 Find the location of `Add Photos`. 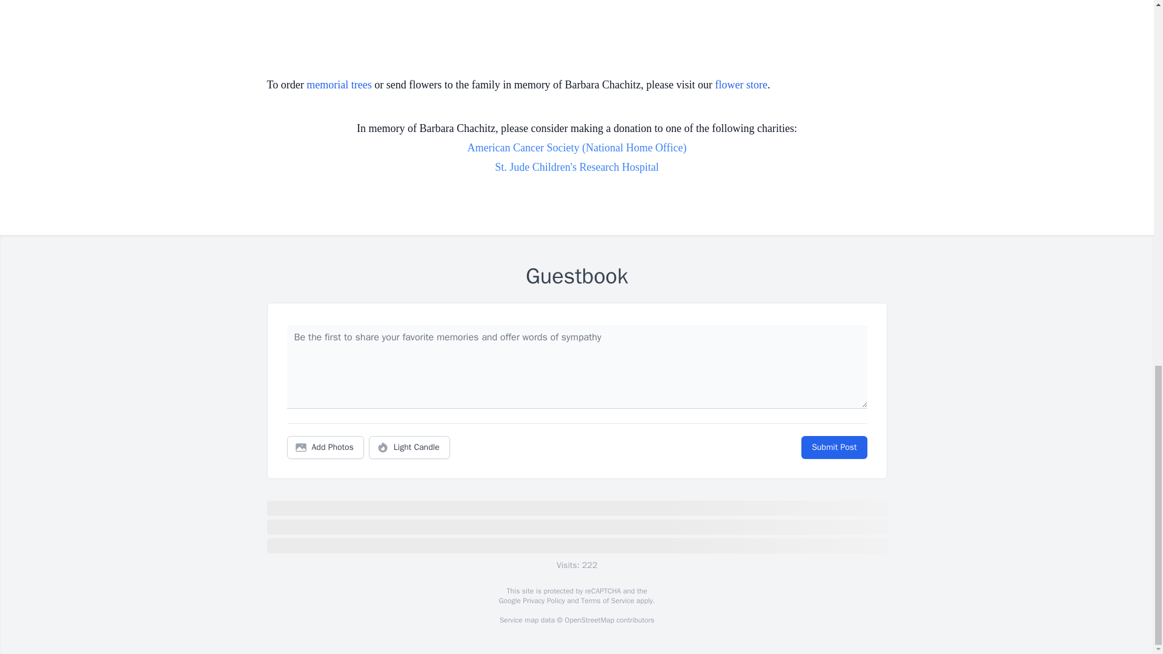

Add Photos is located at coordinates (325, 448).